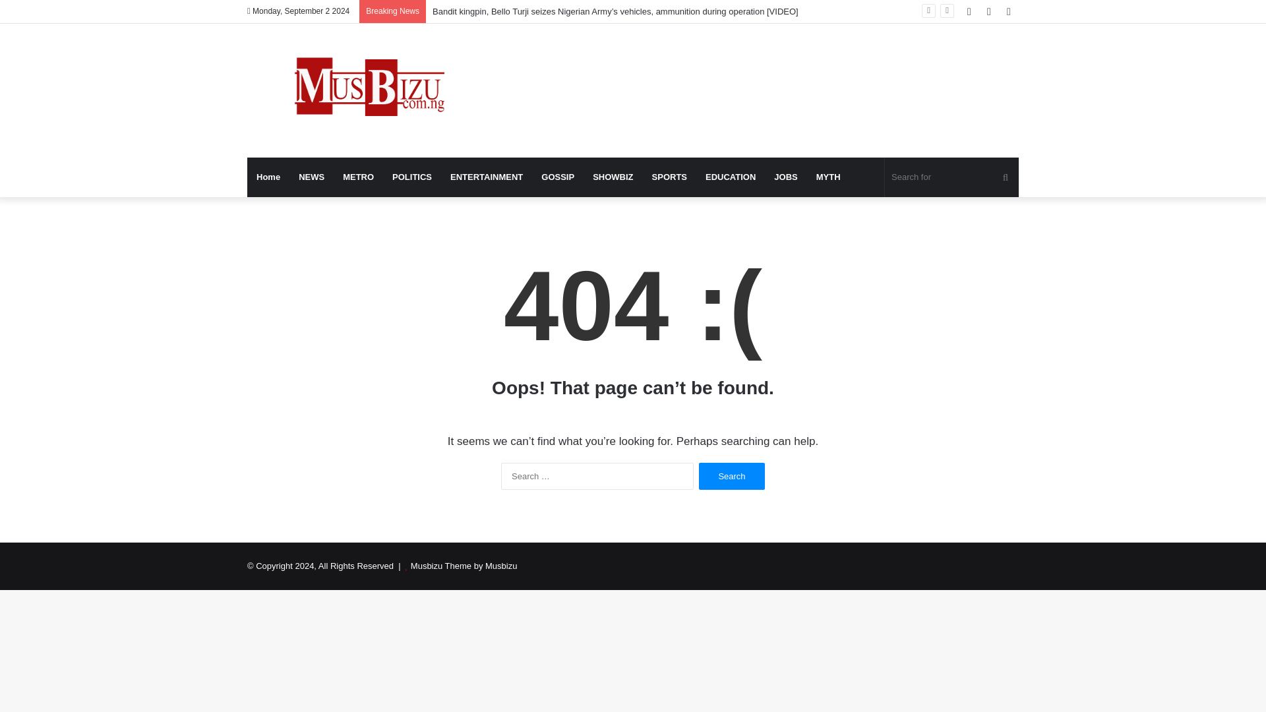 The width and height of the screenshot is (1266, 712). I want to click on Home, so click(268, 177).